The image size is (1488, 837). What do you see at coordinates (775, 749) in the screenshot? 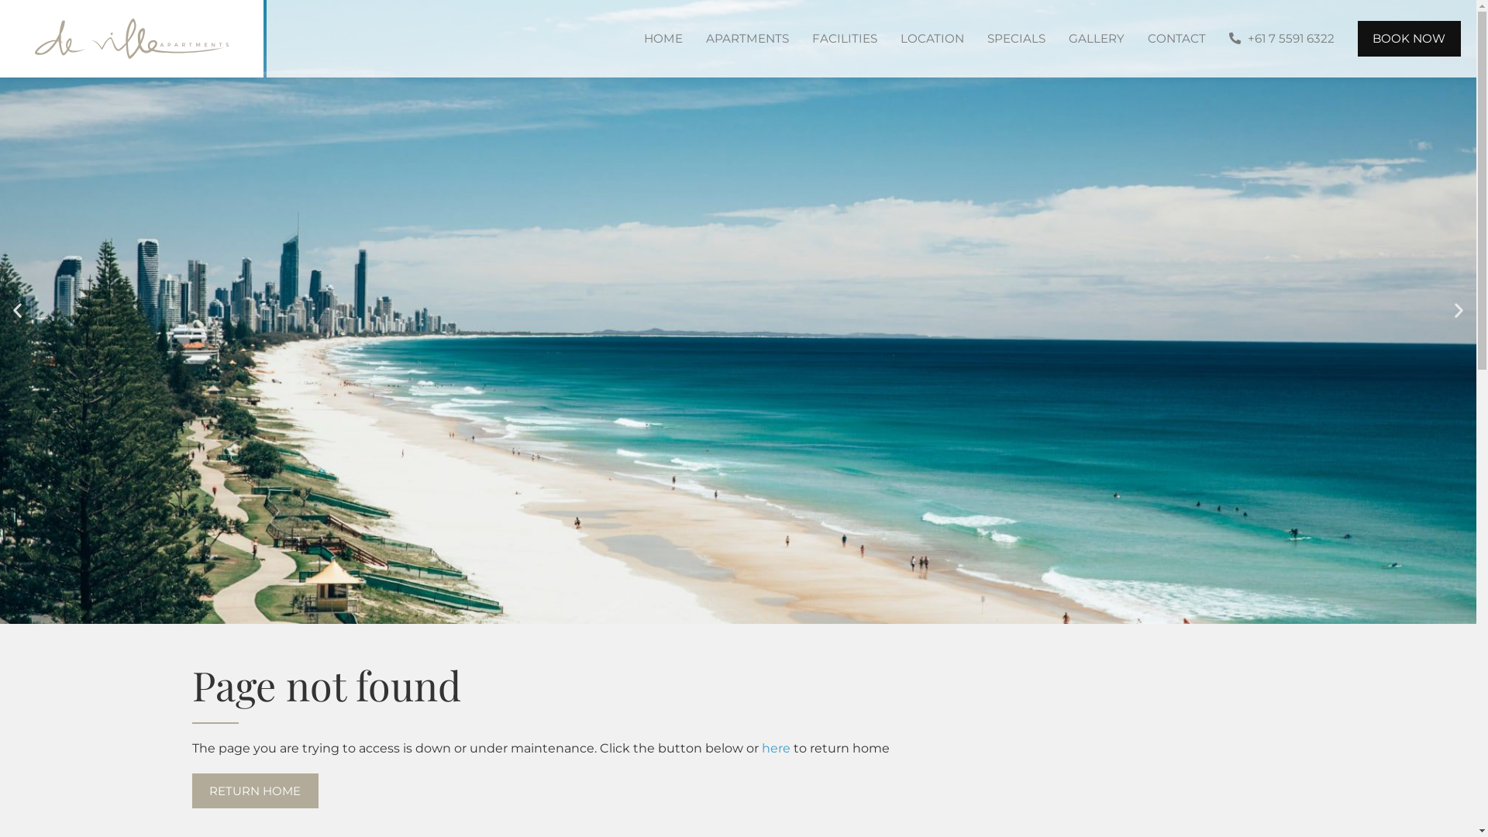
I see `here` at bounding box center [775, 749].